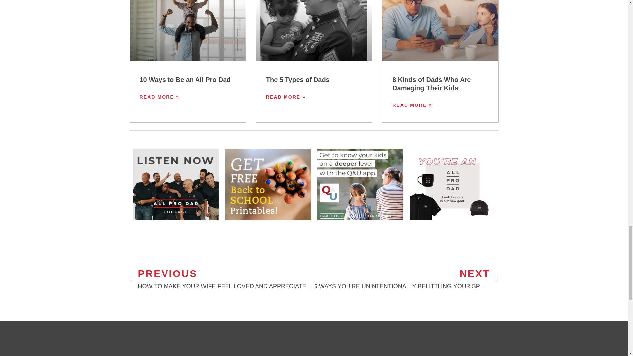  Describe the element at coordinates (185, 80) in the screenshot. I see `10 Ways to Be an All Pro Dad` at that location.